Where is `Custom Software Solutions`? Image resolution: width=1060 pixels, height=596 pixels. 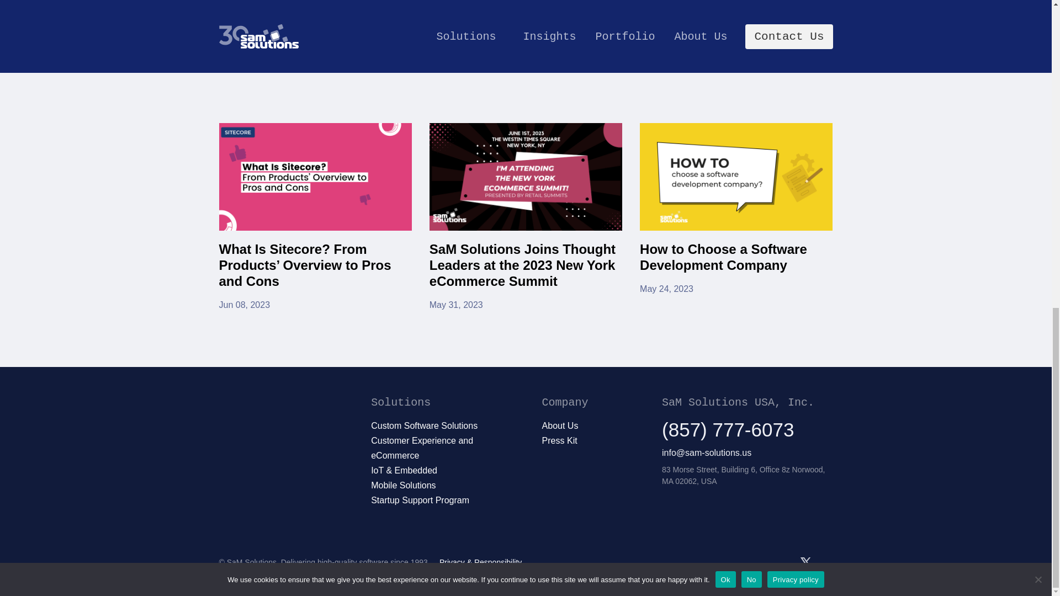
Custom Software Solutions is located at coordinates (422, 448).